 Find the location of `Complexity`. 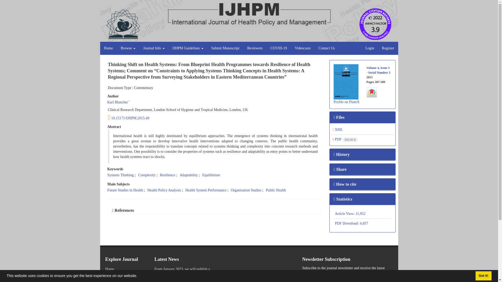

Complexity is located at coordinates (147, 175).